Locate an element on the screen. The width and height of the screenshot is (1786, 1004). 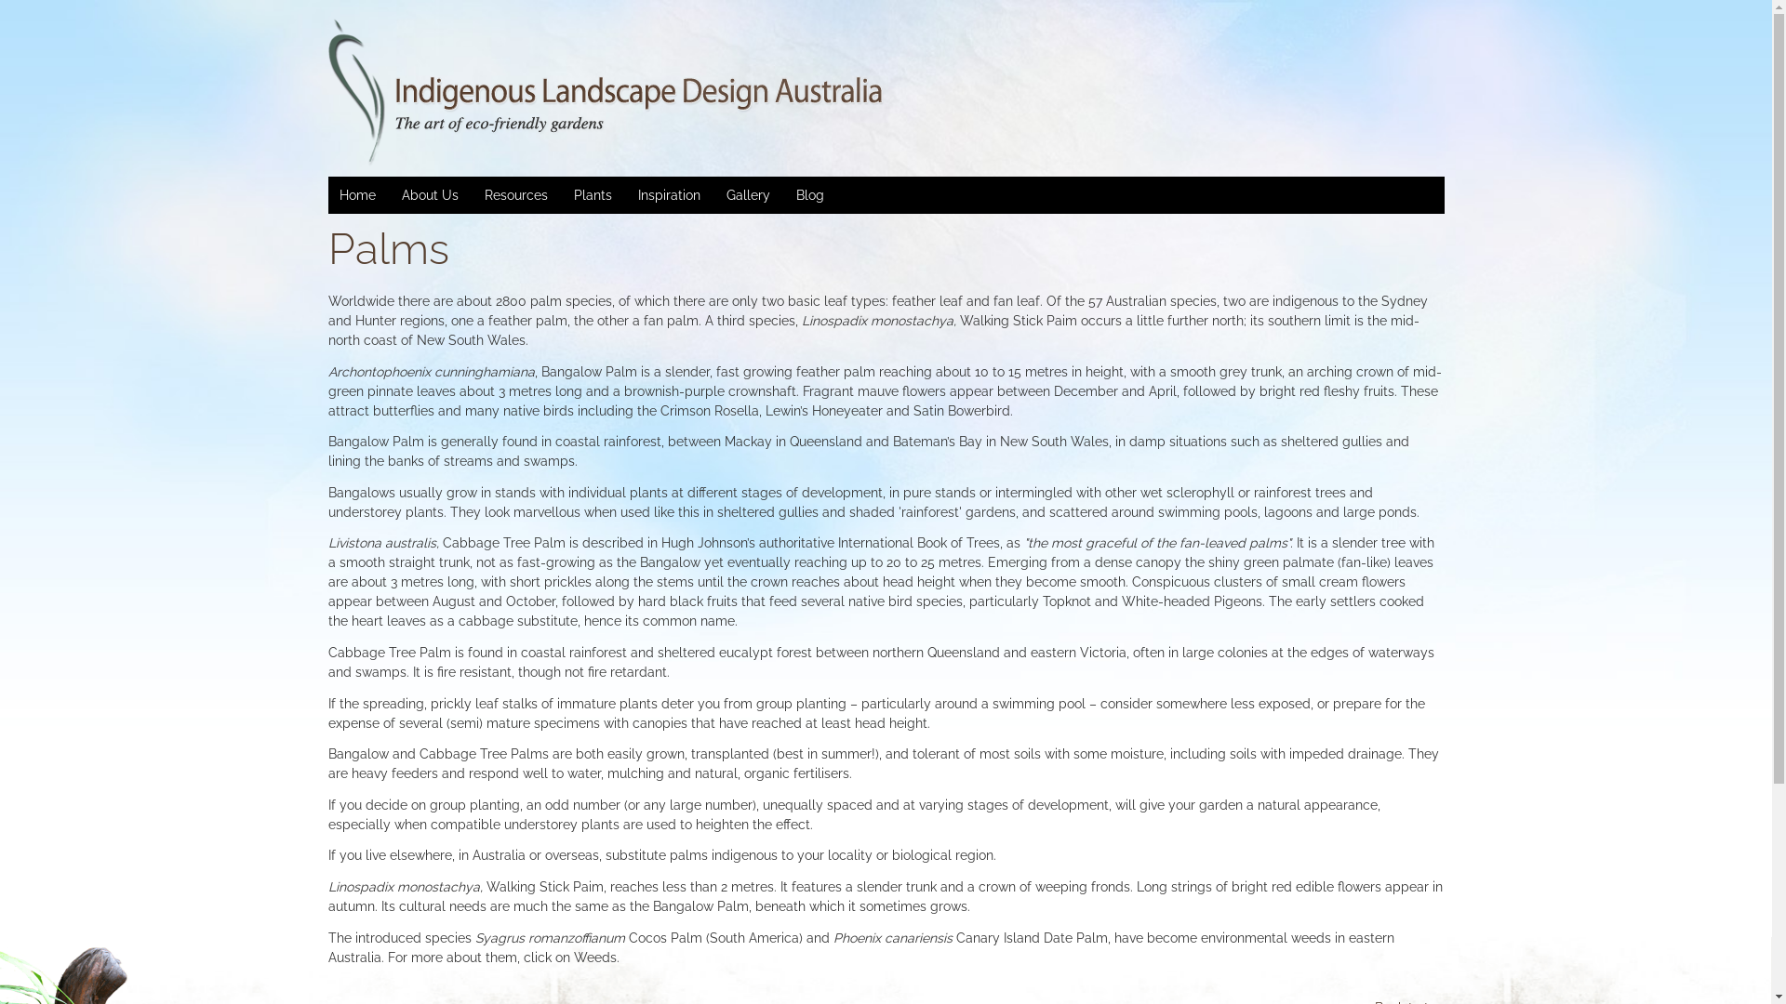
About Us is located at coordinates (430, 195).